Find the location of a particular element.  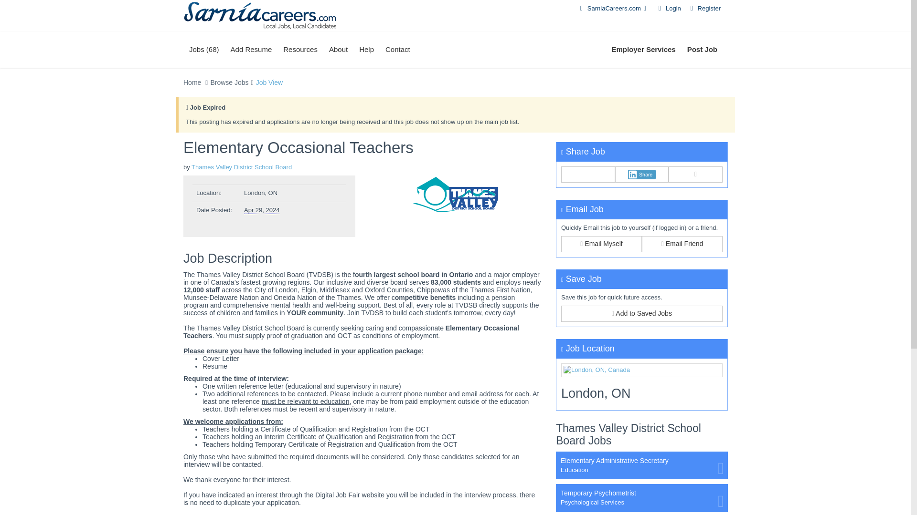

Add Resume is located at coordinates (251, 49).